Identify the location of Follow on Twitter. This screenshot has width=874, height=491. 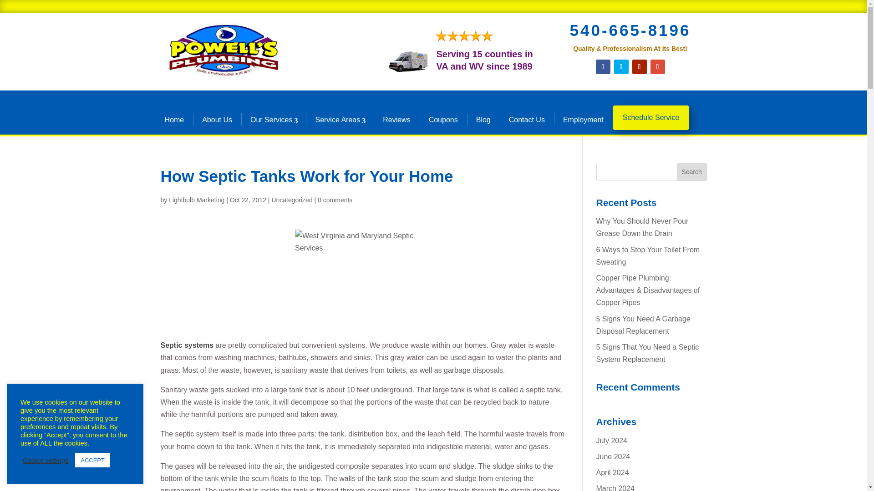
(621, 66).